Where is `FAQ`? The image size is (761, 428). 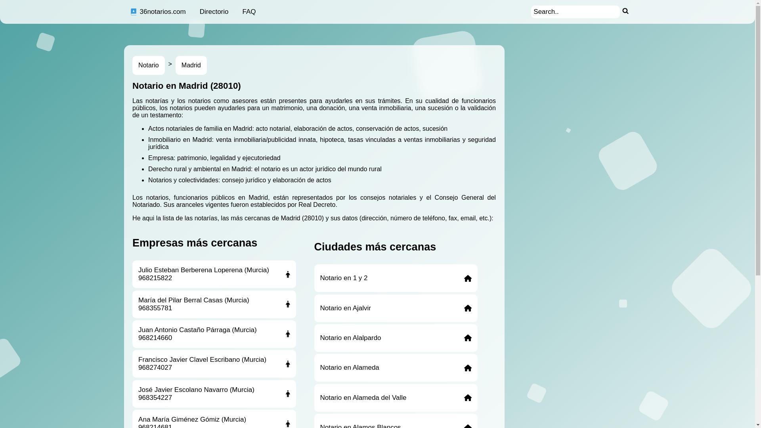
FAQ is located at coordinates (249, 12).